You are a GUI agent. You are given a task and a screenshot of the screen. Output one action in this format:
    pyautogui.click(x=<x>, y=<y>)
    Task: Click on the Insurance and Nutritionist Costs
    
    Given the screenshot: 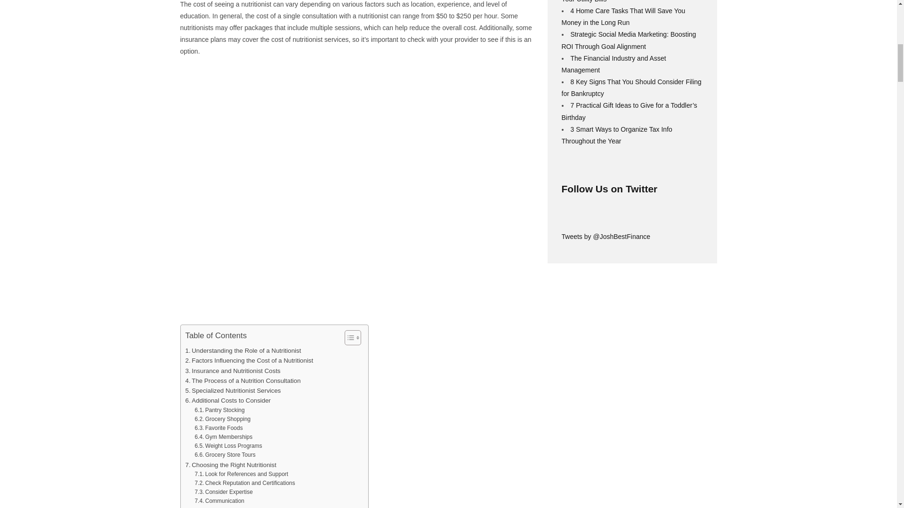 What is the action you would take?
    pyautogui.click(x=233, y=371)
    